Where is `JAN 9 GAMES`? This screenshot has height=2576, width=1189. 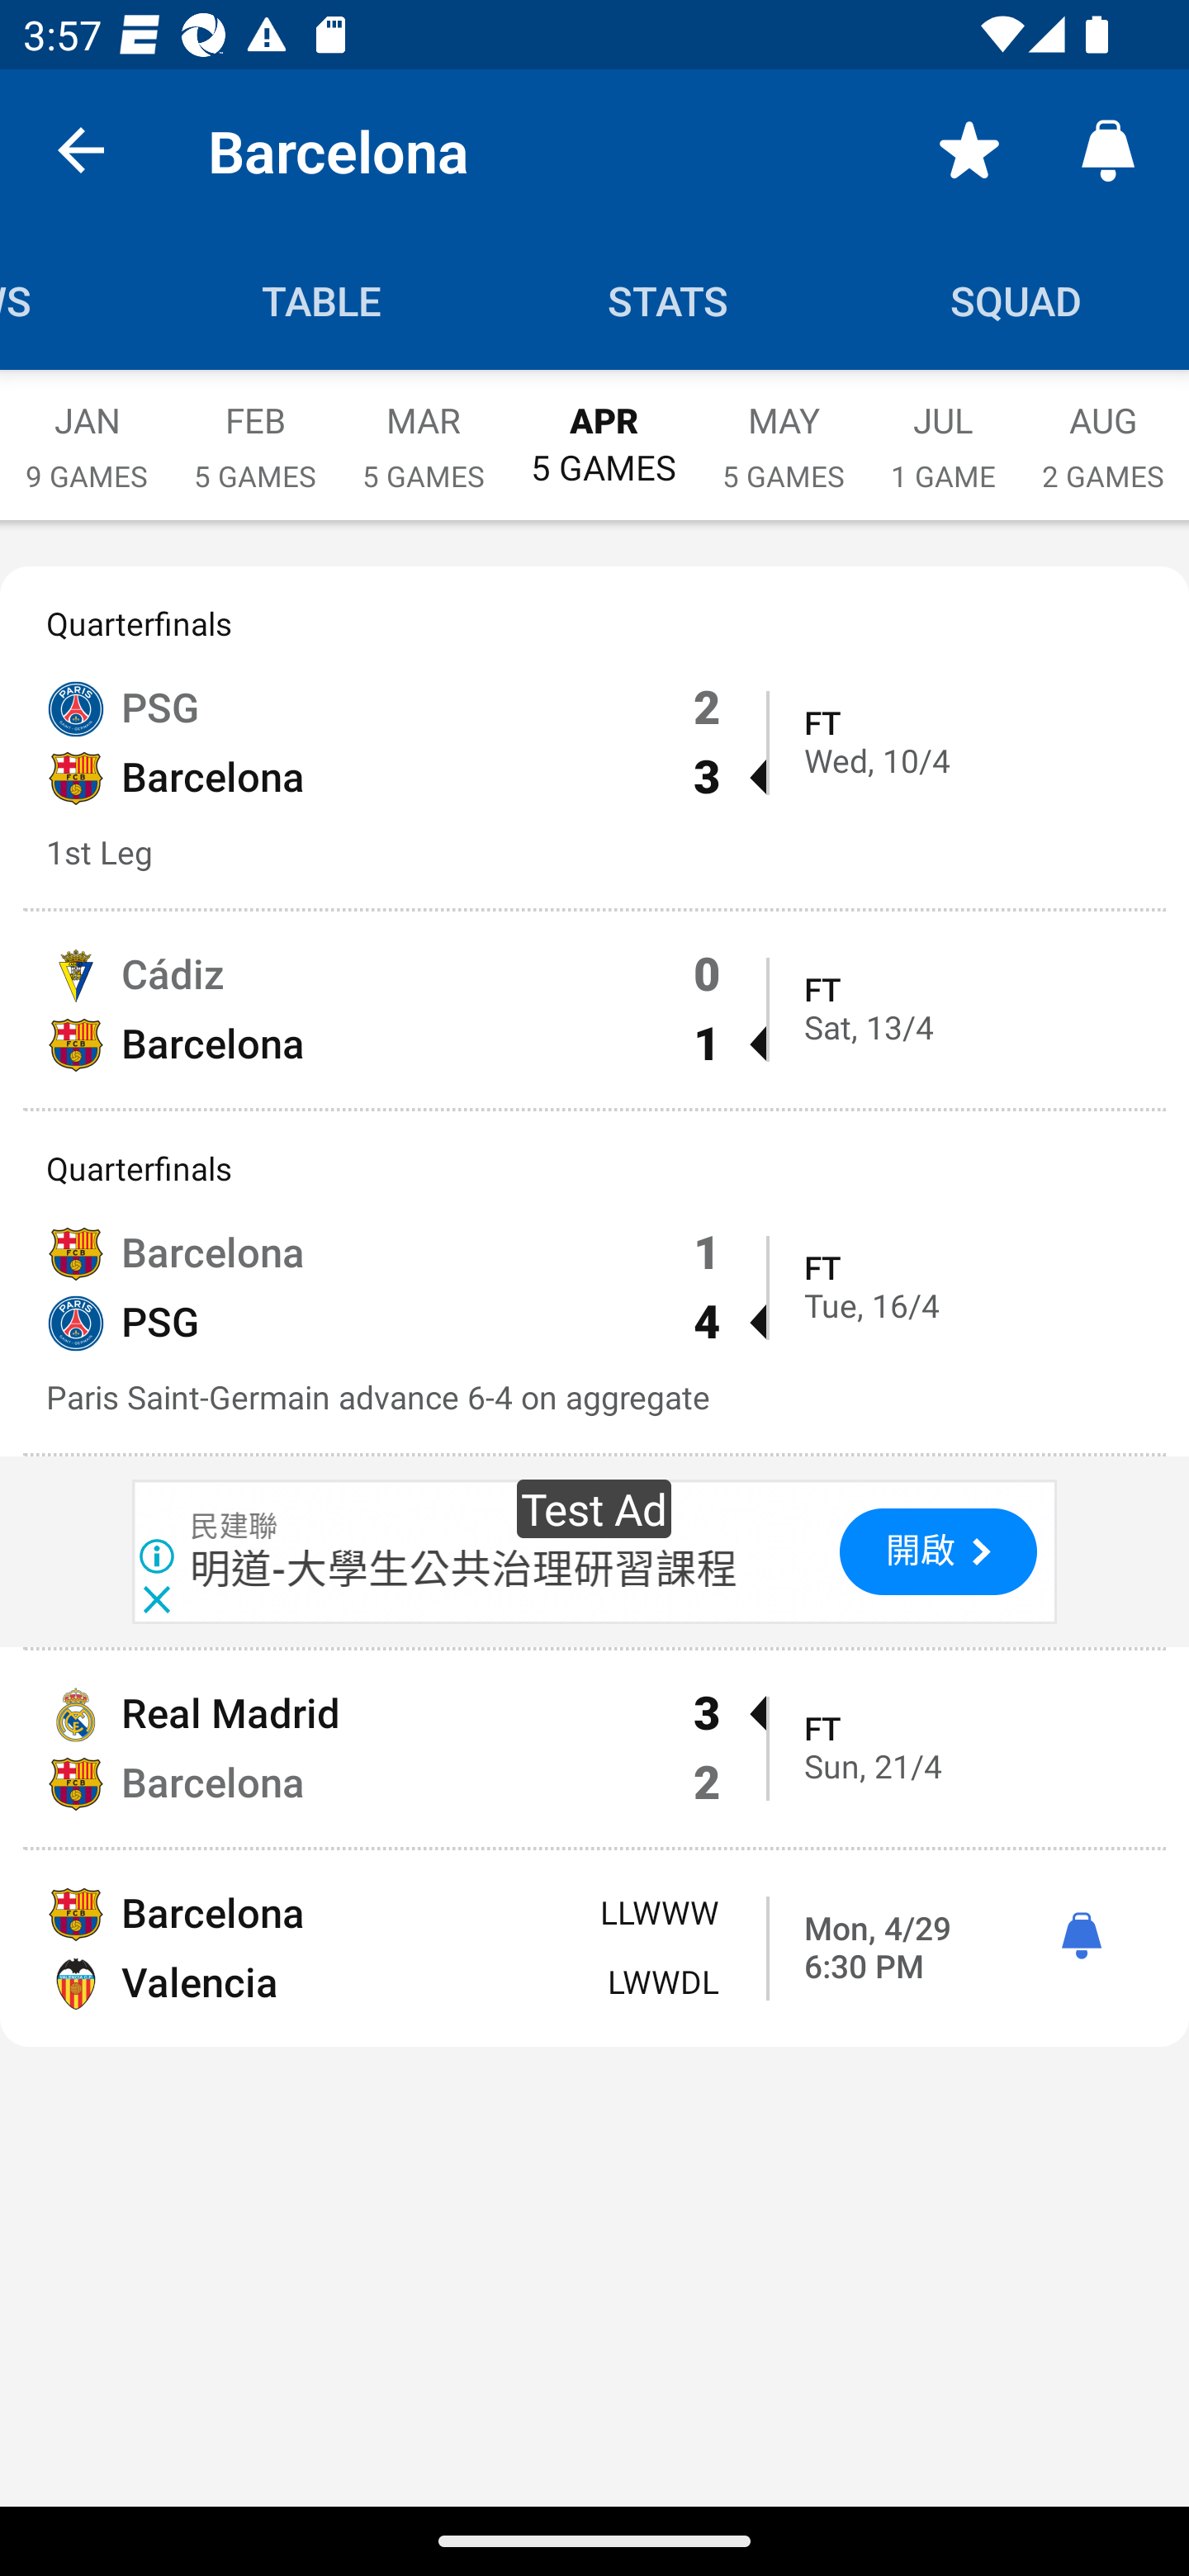
JAN 9 GAMES is located at coordinates (86, 431).